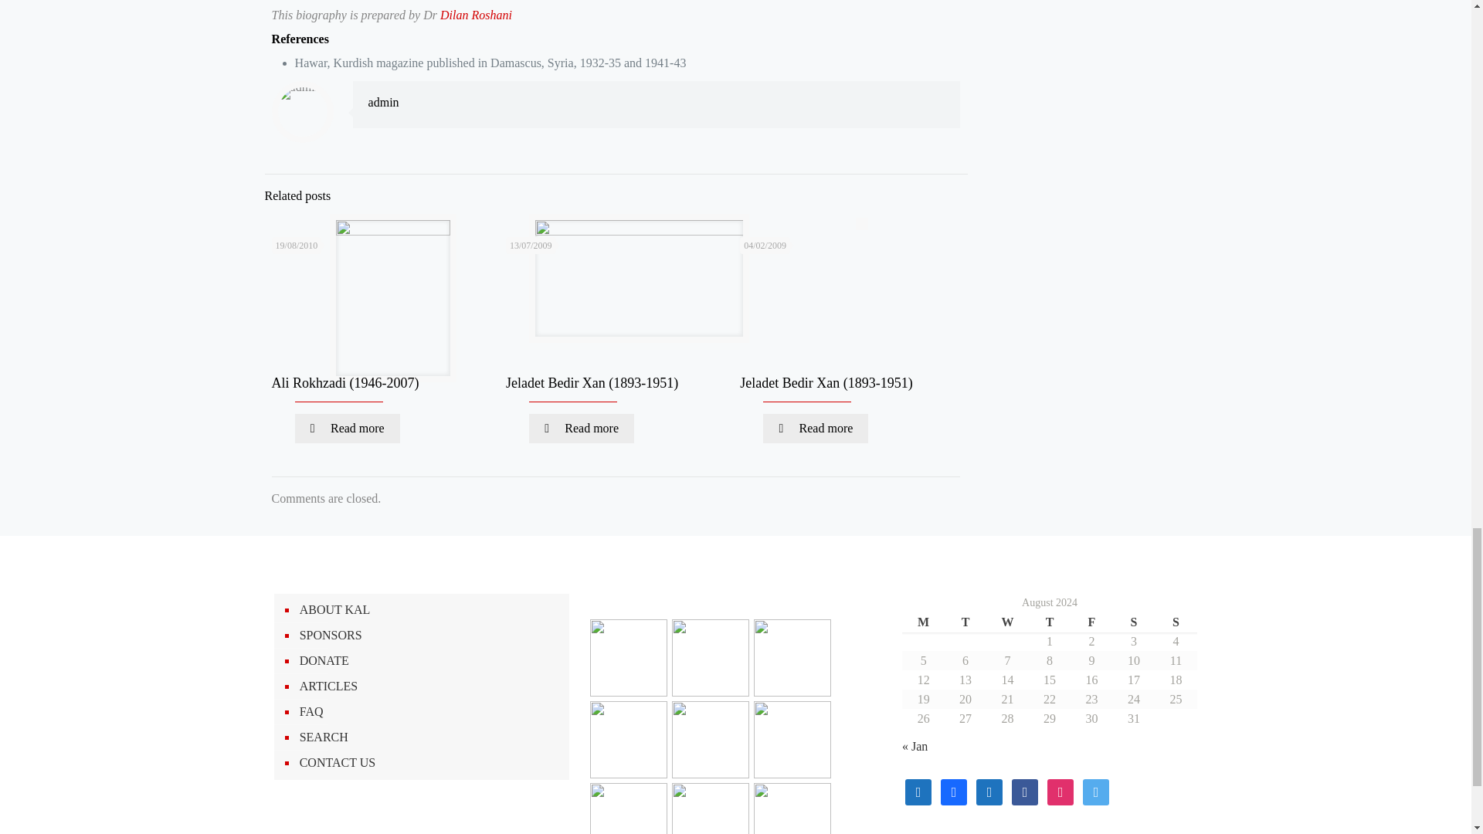  What do you see at coordinates (922, 621) in the screenshot?
I see `Monday` at bounding box center [922, 621].